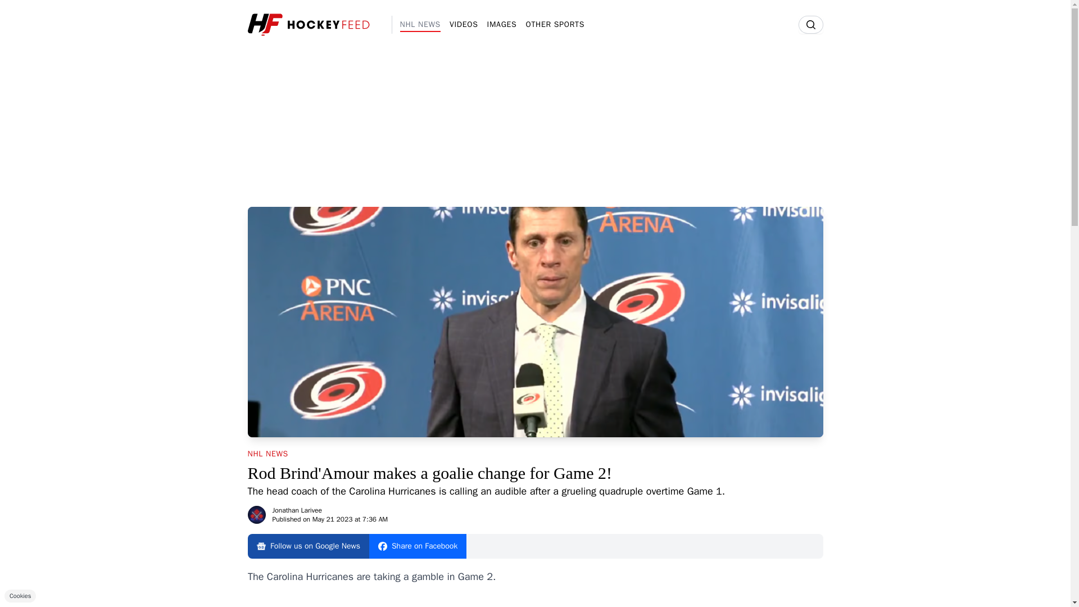 The image size is (1079, 607). I want to click on IMAGES, so click(502, 26).